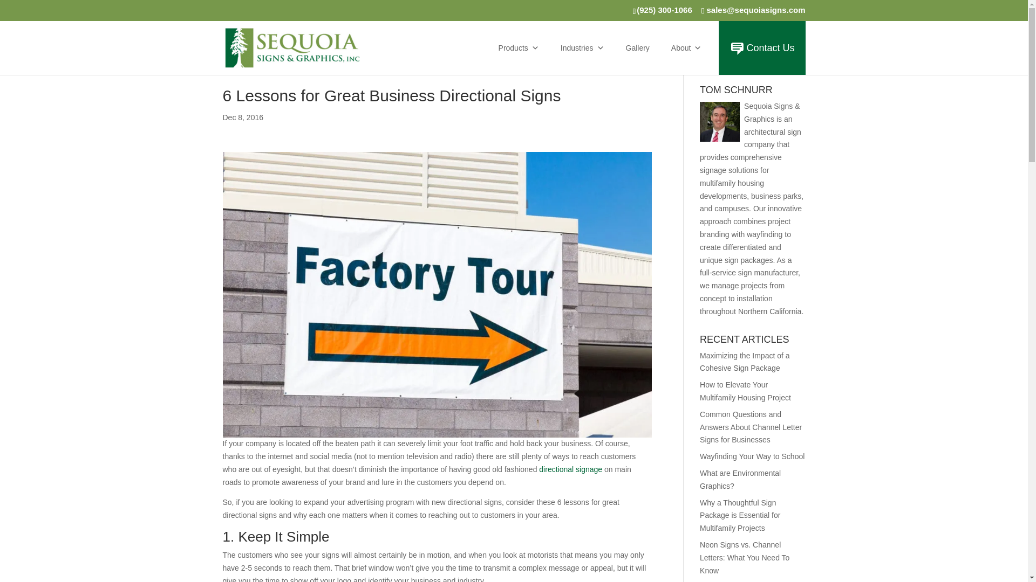  Describe the element at coordinates (519, 47) in the screenshot. I see `Products` at that location.